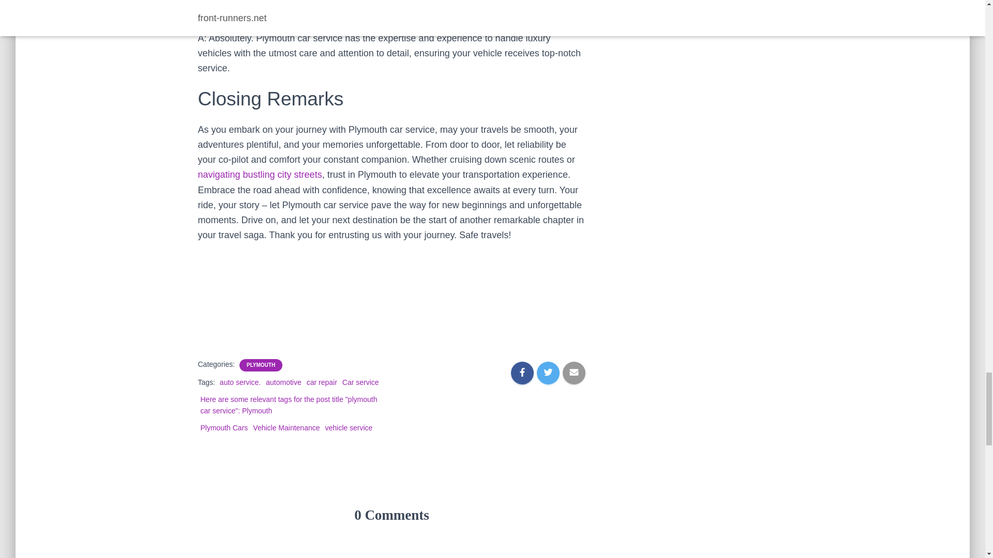  What do you see at coordinates (283, 382) in the screenshot?
I see `automotive` at bounding box center [283, 382].